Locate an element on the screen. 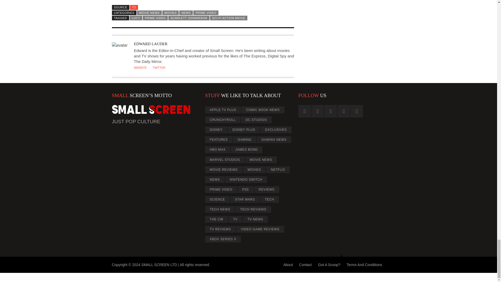 The image size is (501, 282). View all posts tagged Prime Video is located at coordinates (155, 18).